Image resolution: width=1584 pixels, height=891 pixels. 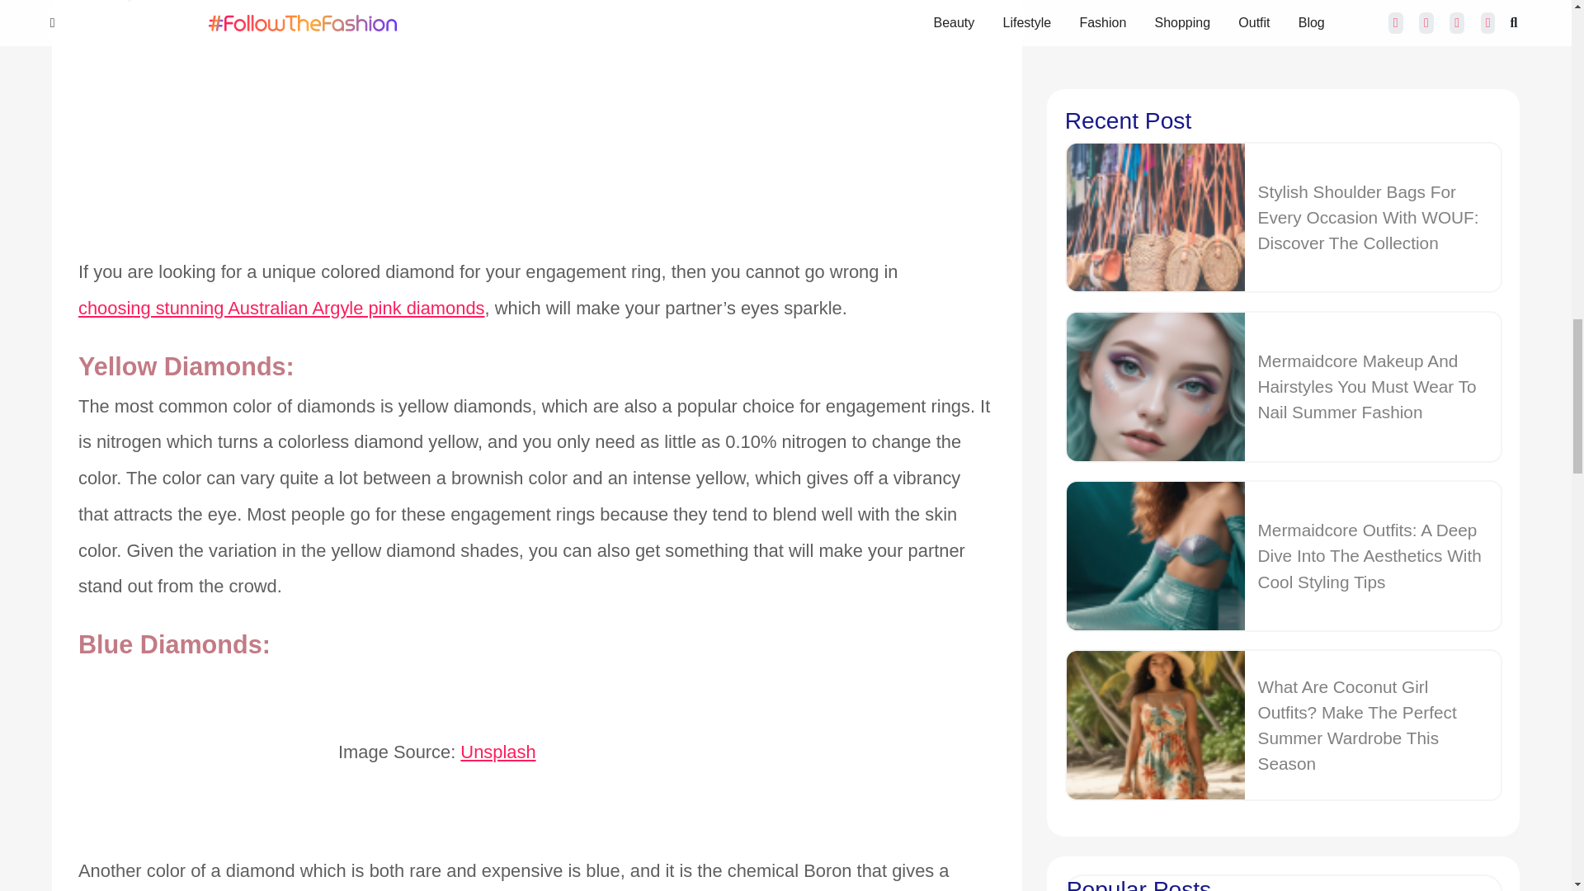 I want to click on Unsplash, so click(x=497, y=752).